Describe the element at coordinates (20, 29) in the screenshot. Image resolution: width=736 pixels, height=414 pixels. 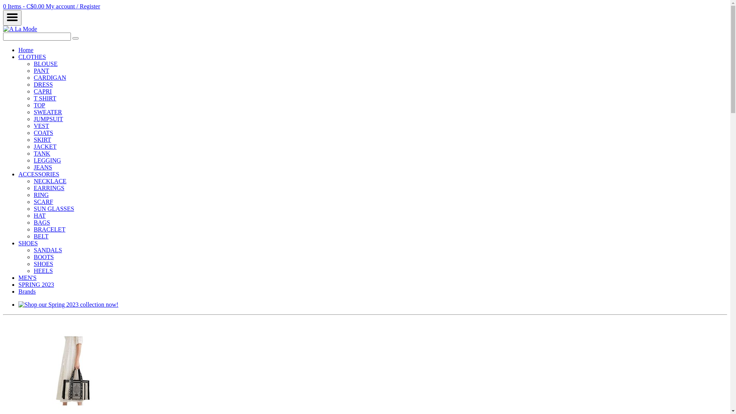
I see `A La Mode` at that location.